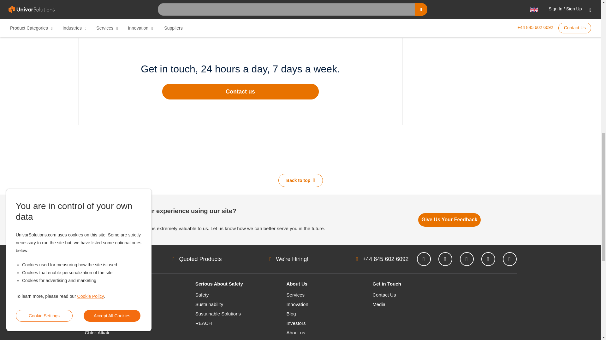  Describe the element at coordinates (300, 180) in the screenshot. I see `Back to top` at that location.